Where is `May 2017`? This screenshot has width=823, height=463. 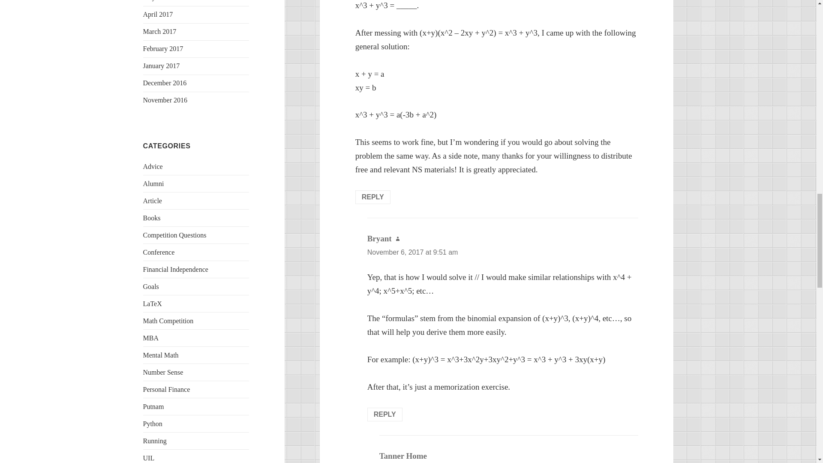 May 2017 is located at coordinates (157, 0).